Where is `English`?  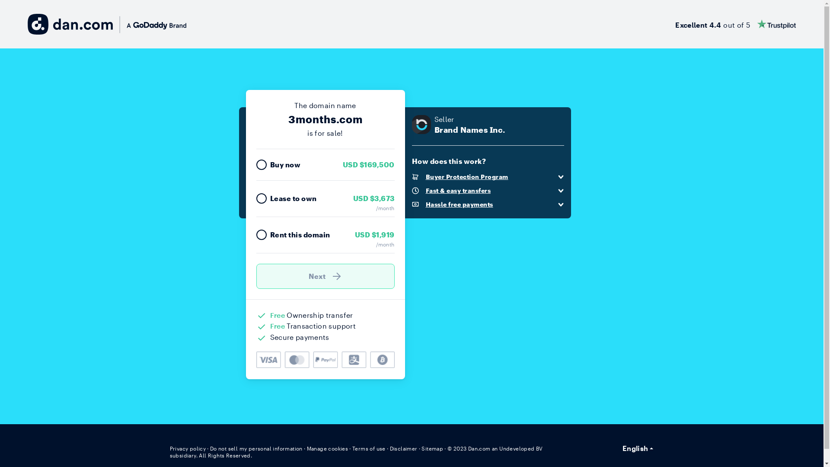 English is located at coordinates (638, 448).